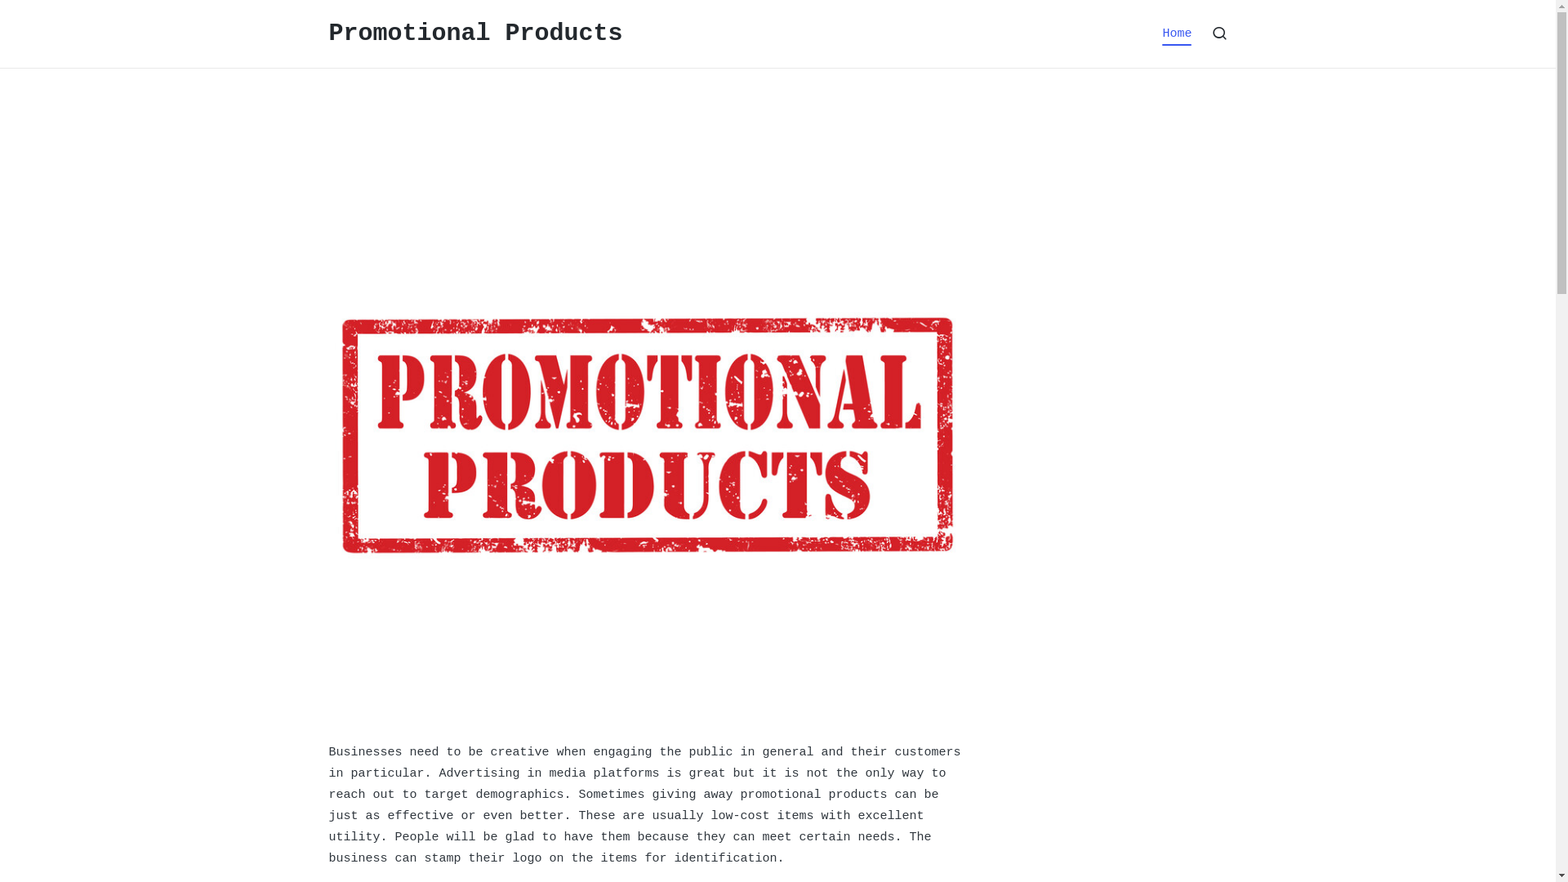 This screenshot has height=882, width=1568. Describe the element at coordinates (1177, 33) in the screenshot. I see `Home` at that location.